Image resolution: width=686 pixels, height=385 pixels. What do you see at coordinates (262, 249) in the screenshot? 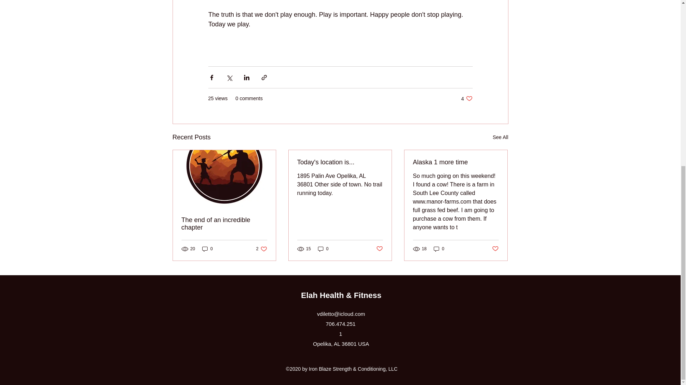
I see `Post not marked as liked` at bounding box center [262, 249].